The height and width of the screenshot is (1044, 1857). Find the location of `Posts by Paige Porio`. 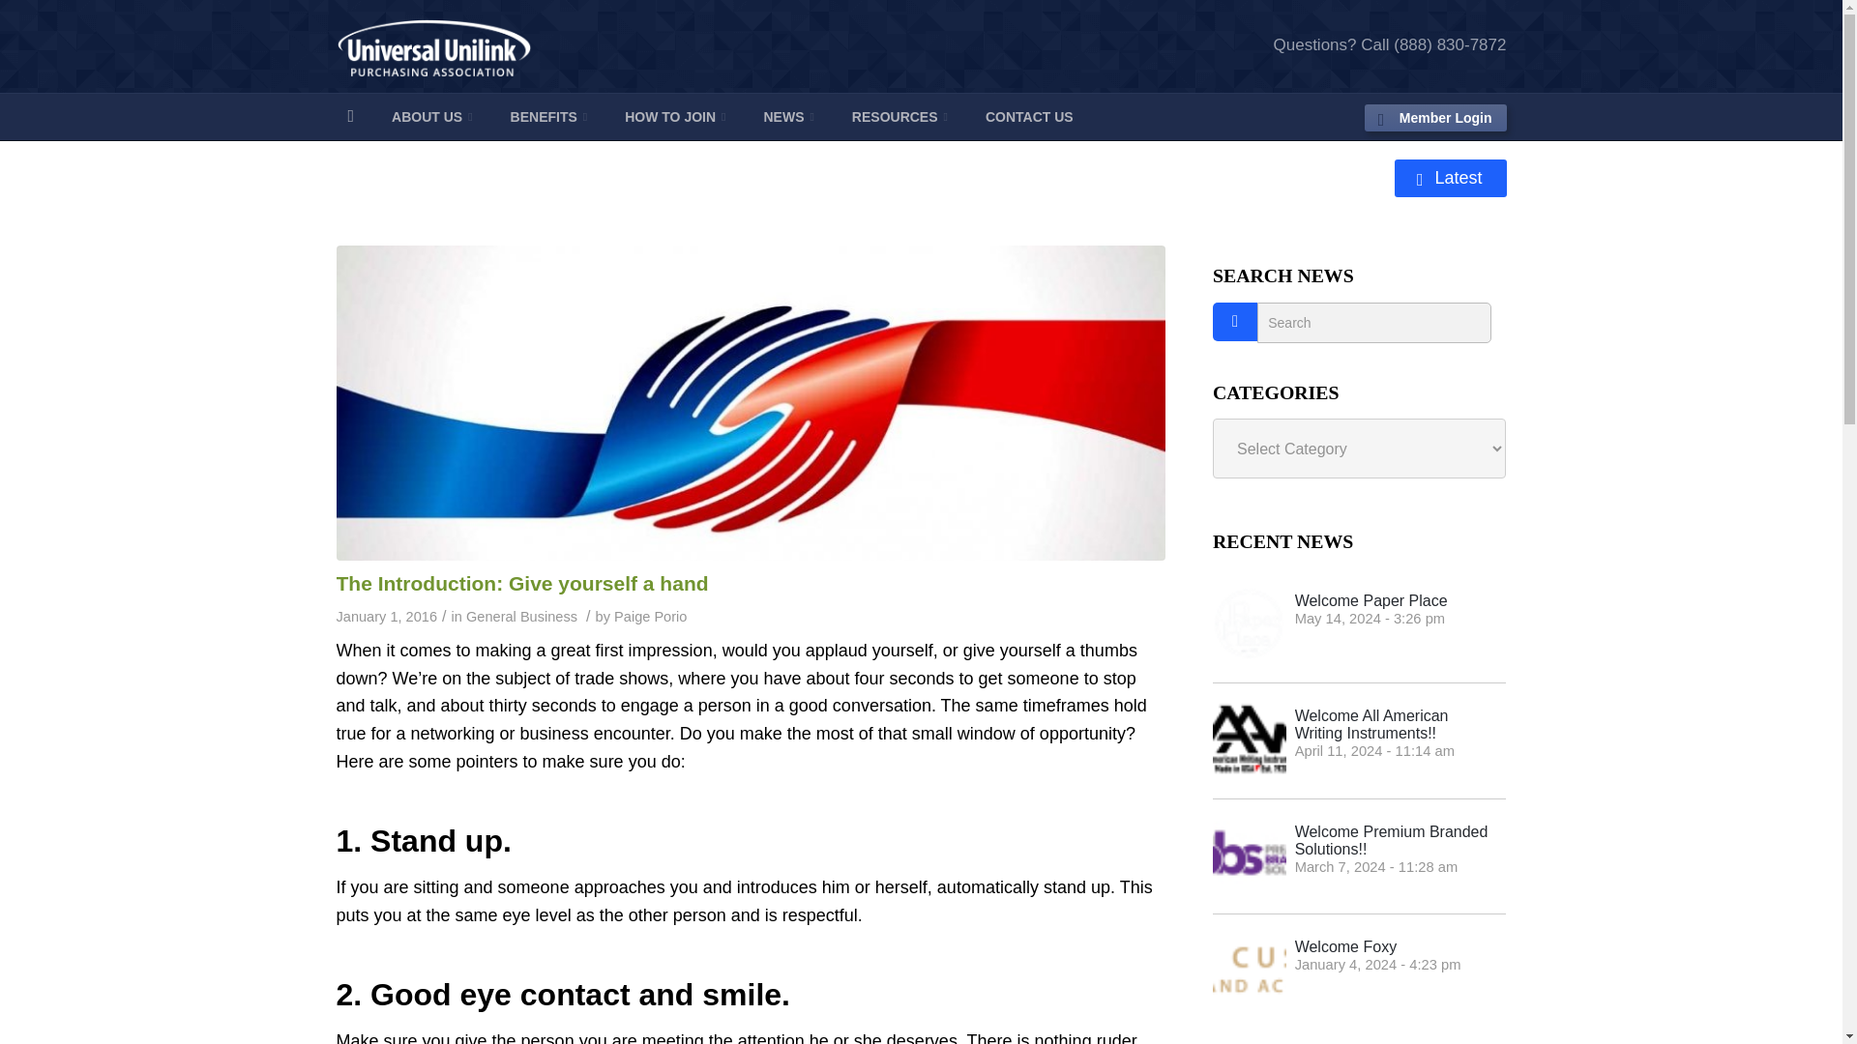

Posts by Paige Porio is located at coordinates (1450, 178).